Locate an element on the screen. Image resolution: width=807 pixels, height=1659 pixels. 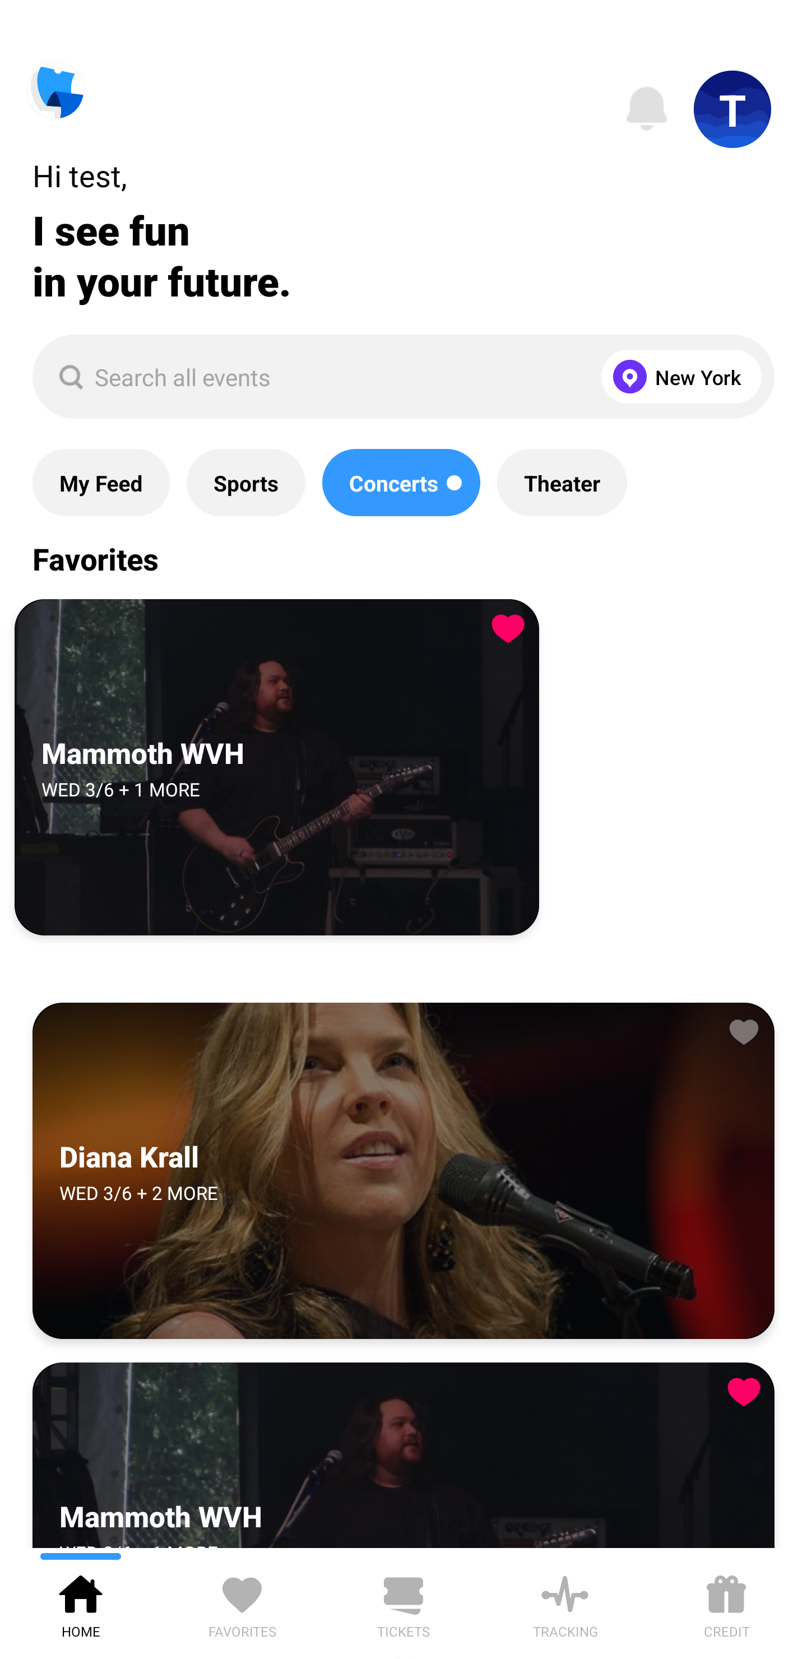
HOME is located at coordinates (81, 1603).